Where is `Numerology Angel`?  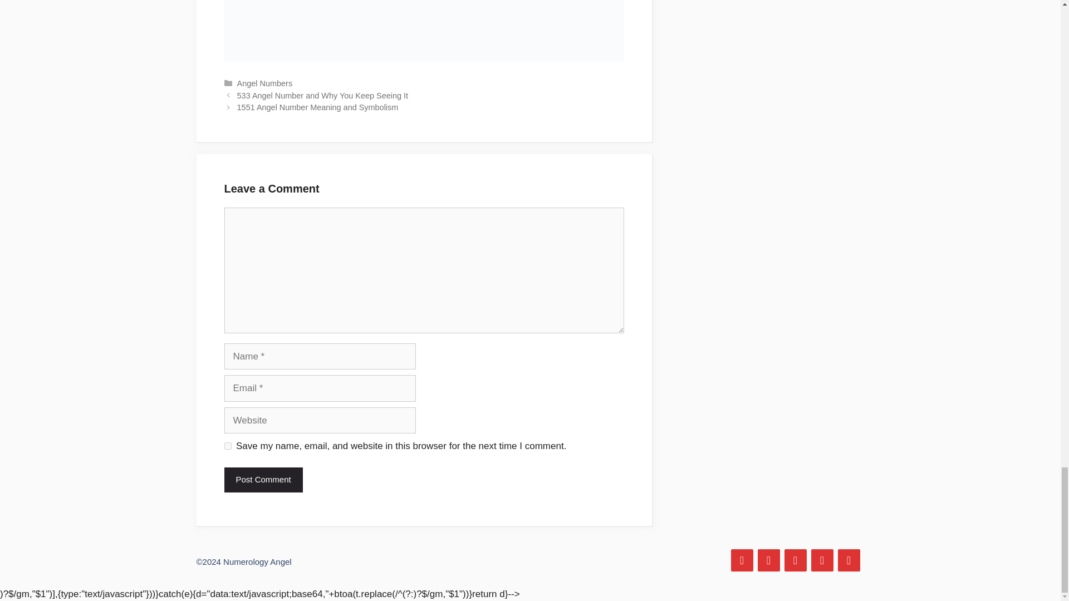
Numerology Angel is located at coordinates (257, 562).